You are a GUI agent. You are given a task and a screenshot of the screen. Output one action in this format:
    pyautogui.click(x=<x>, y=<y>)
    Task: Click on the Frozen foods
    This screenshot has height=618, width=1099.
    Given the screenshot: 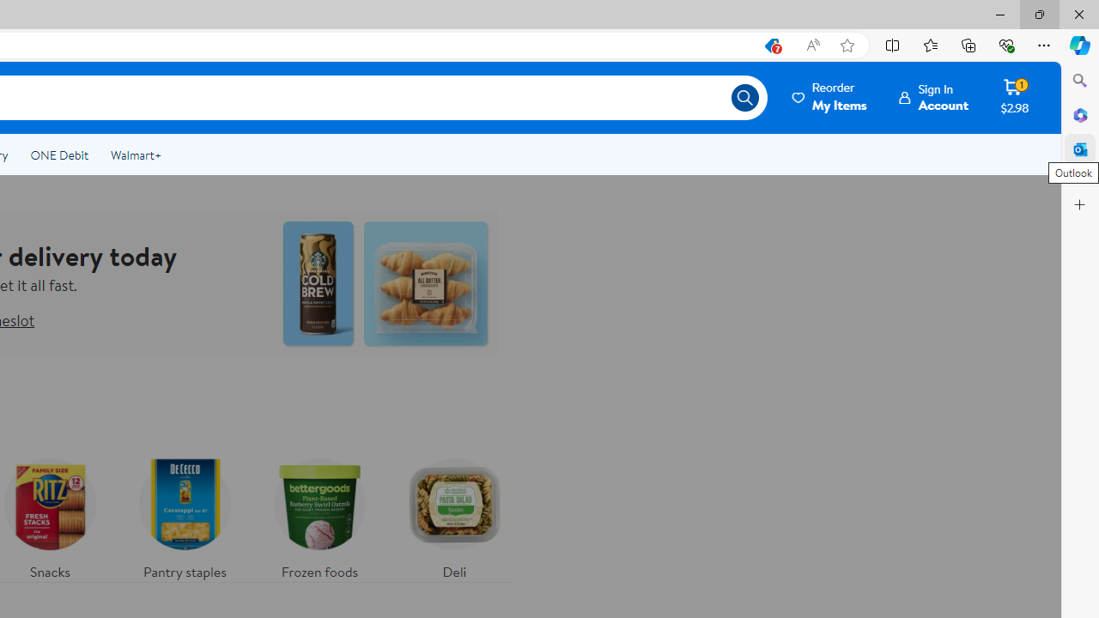 What is the action you would take?
    pyautogui.click(x=319, y=515)
    